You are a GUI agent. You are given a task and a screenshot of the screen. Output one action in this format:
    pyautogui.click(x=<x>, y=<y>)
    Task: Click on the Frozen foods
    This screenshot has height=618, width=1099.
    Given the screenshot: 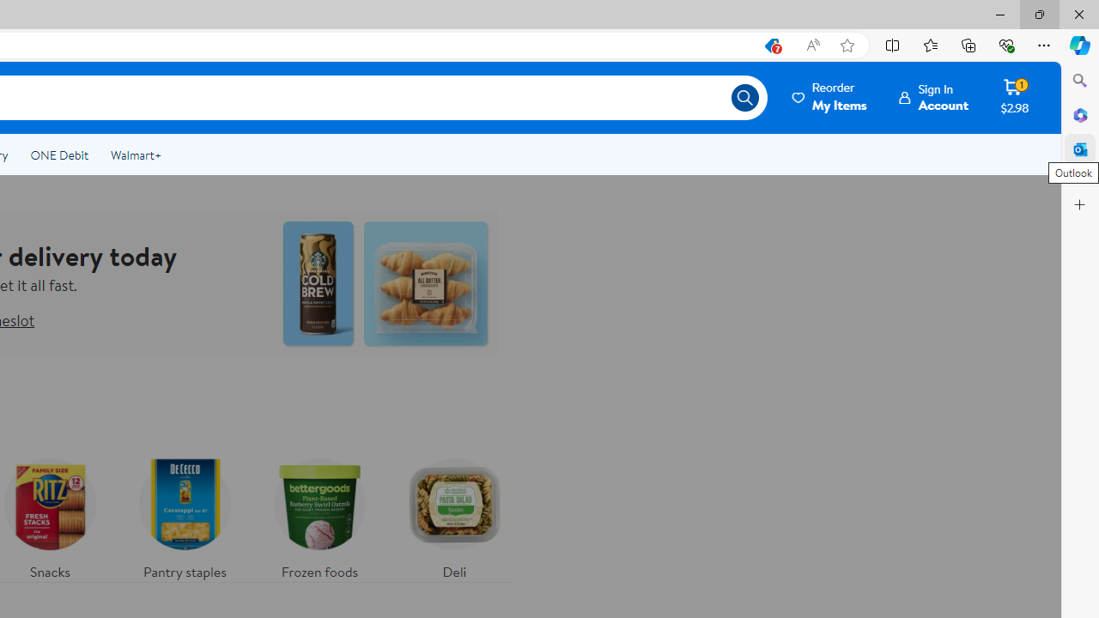 What is the action you would take?
    pyautogui.click(x=319, y=515)
    